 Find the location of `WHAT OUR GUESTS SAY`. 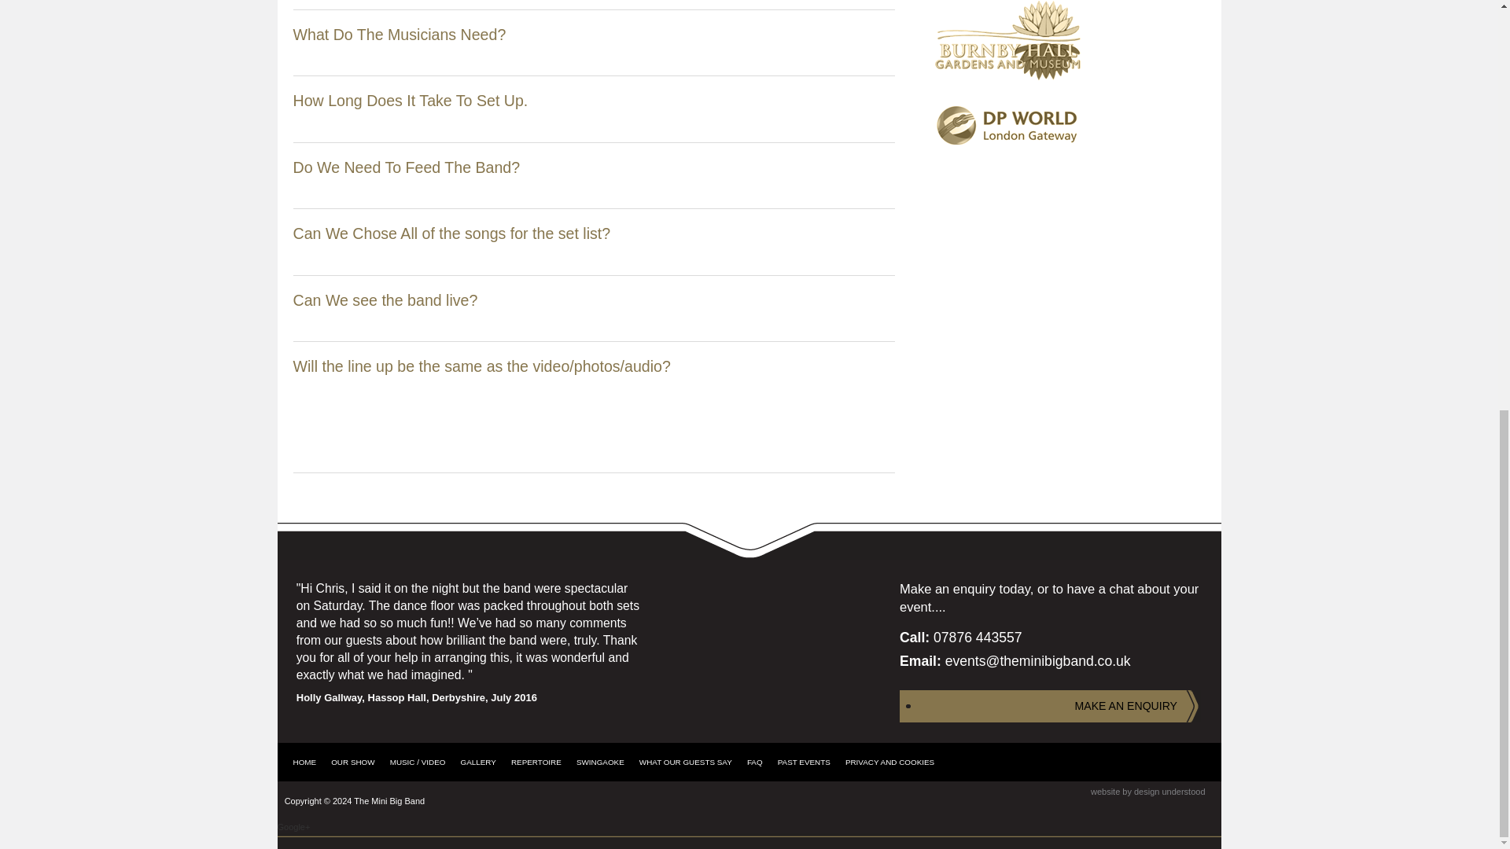

WHAT OUR GUESTS SAY is located at coordinates (685, 763).